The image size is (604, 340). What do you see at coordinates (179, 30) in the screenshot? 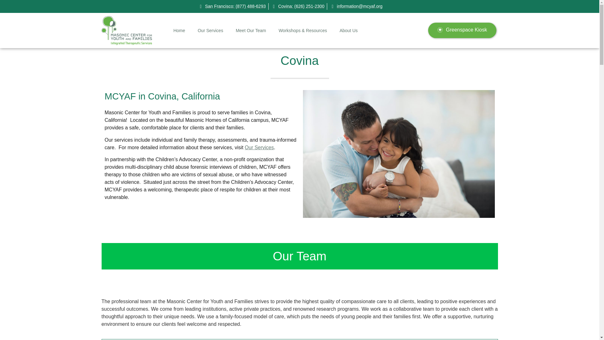
I see `Home` at bounding box center [179, 30].